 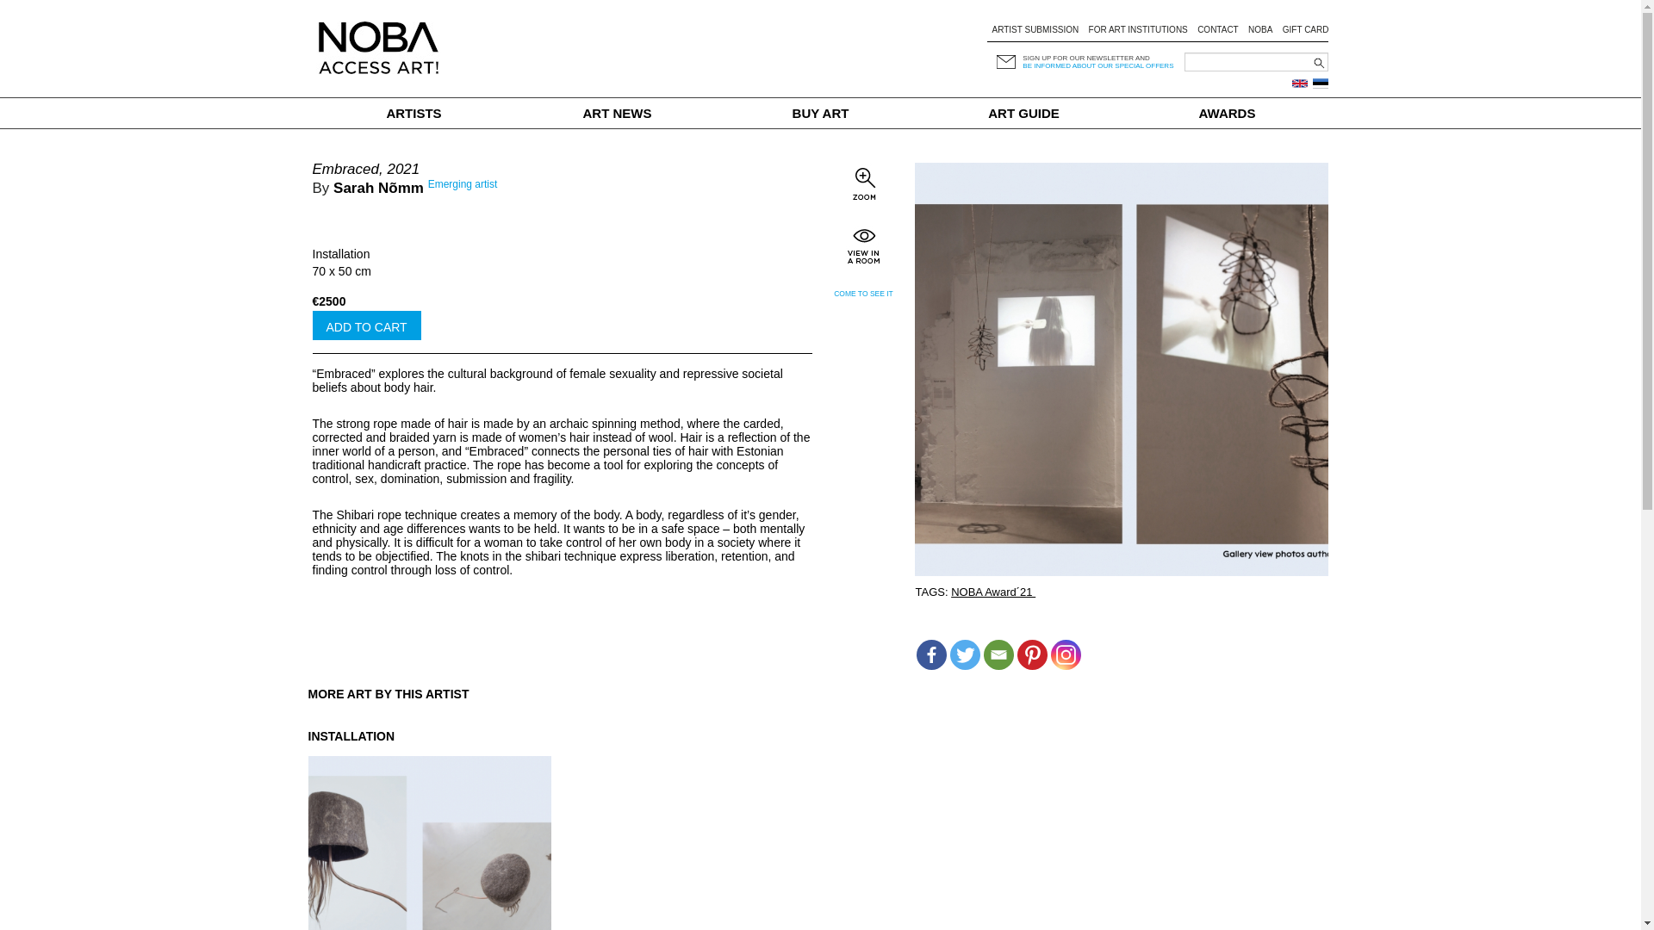 What do you see at coordinates (965, 654) in the screenshot?
I see `Twitter` at bounding box center [965, 654].